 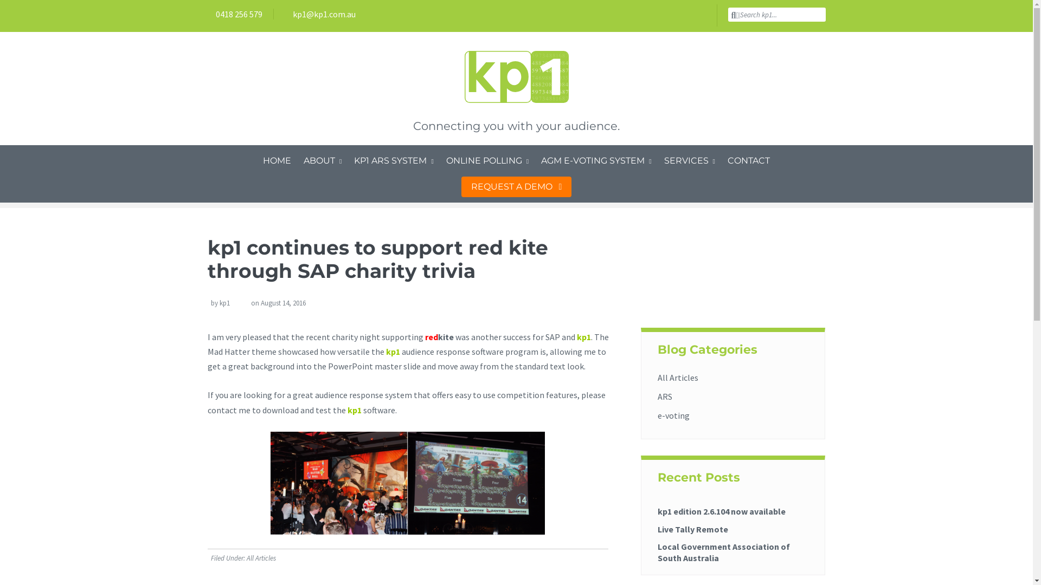 I want to click on kp1 edition 2.6.104 now available, so click(x=722, y=508).